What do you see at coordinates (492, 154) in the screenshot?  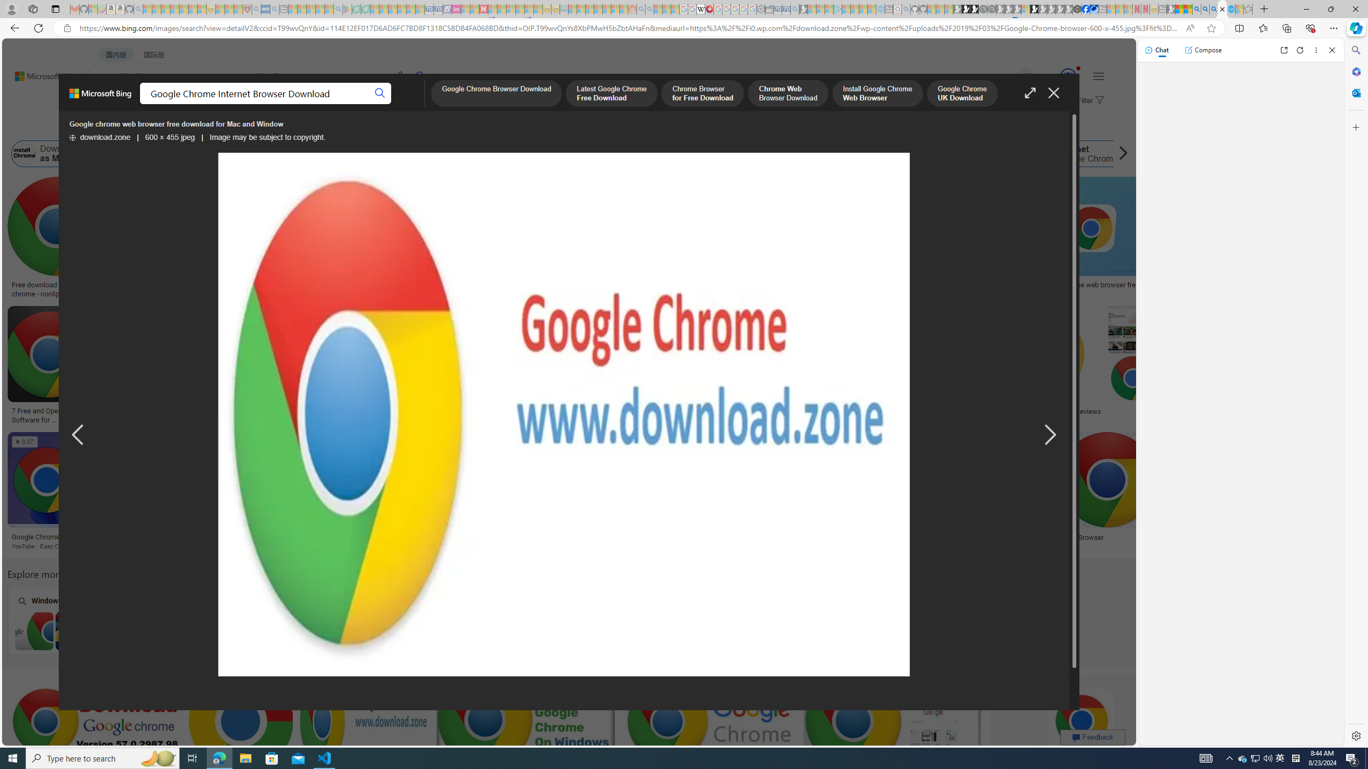 I see `Google Chrome Search Browser` at bounding box center [492, 154].